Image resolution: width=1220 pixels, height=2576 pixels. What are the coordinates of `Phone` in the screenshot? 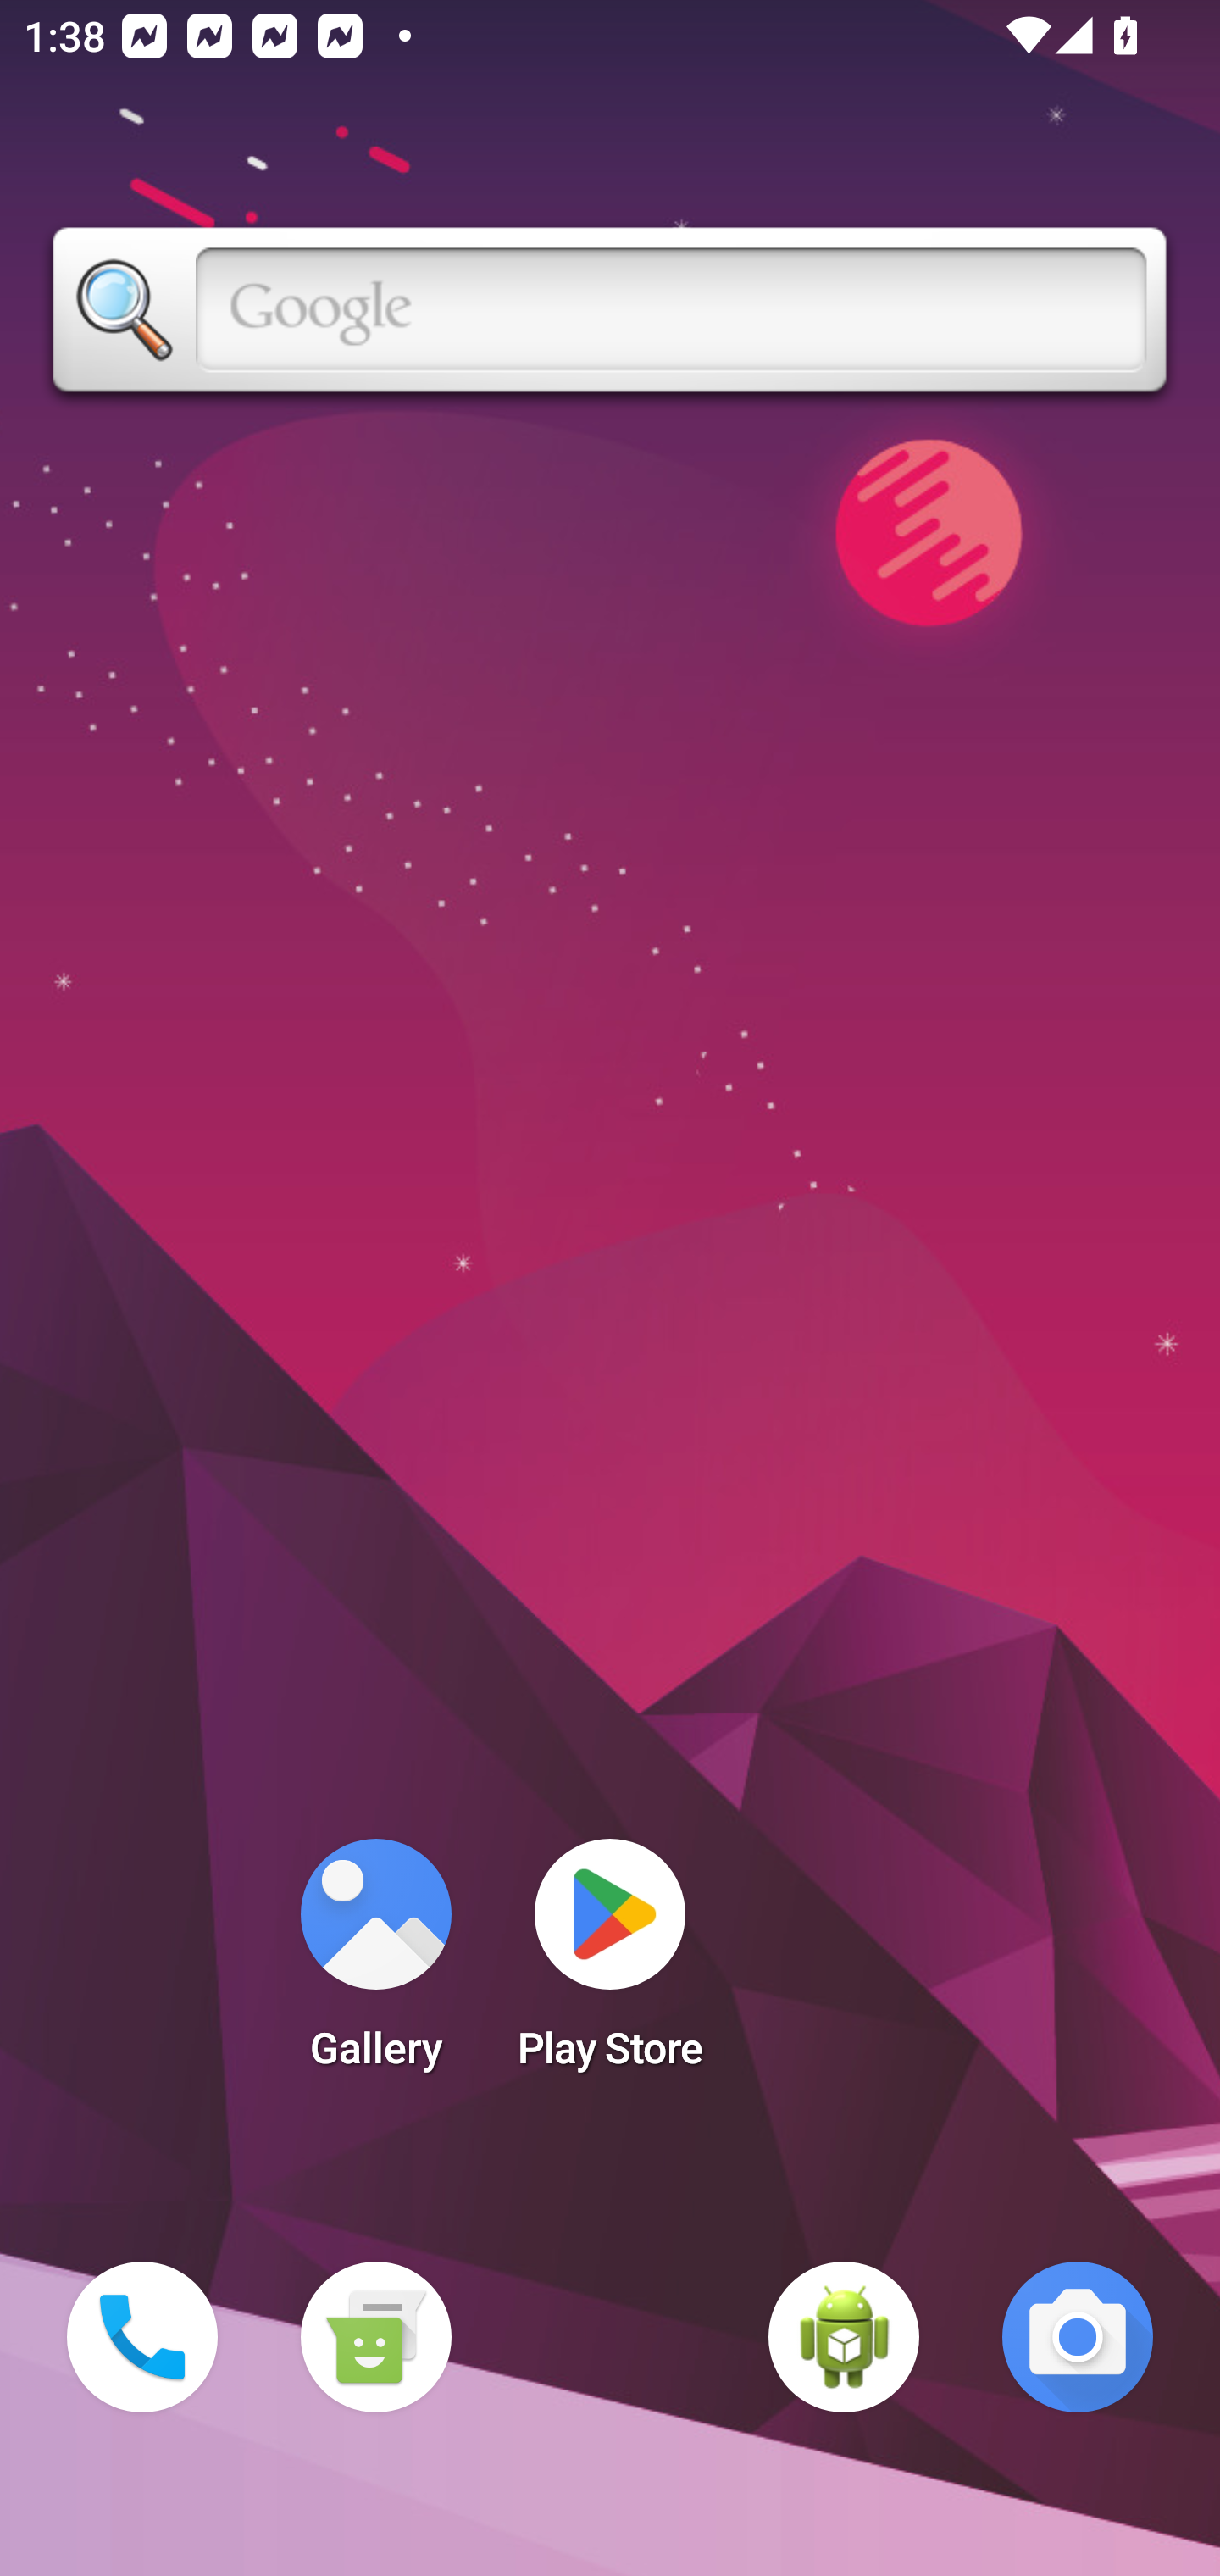 It's located at (142, 2337).